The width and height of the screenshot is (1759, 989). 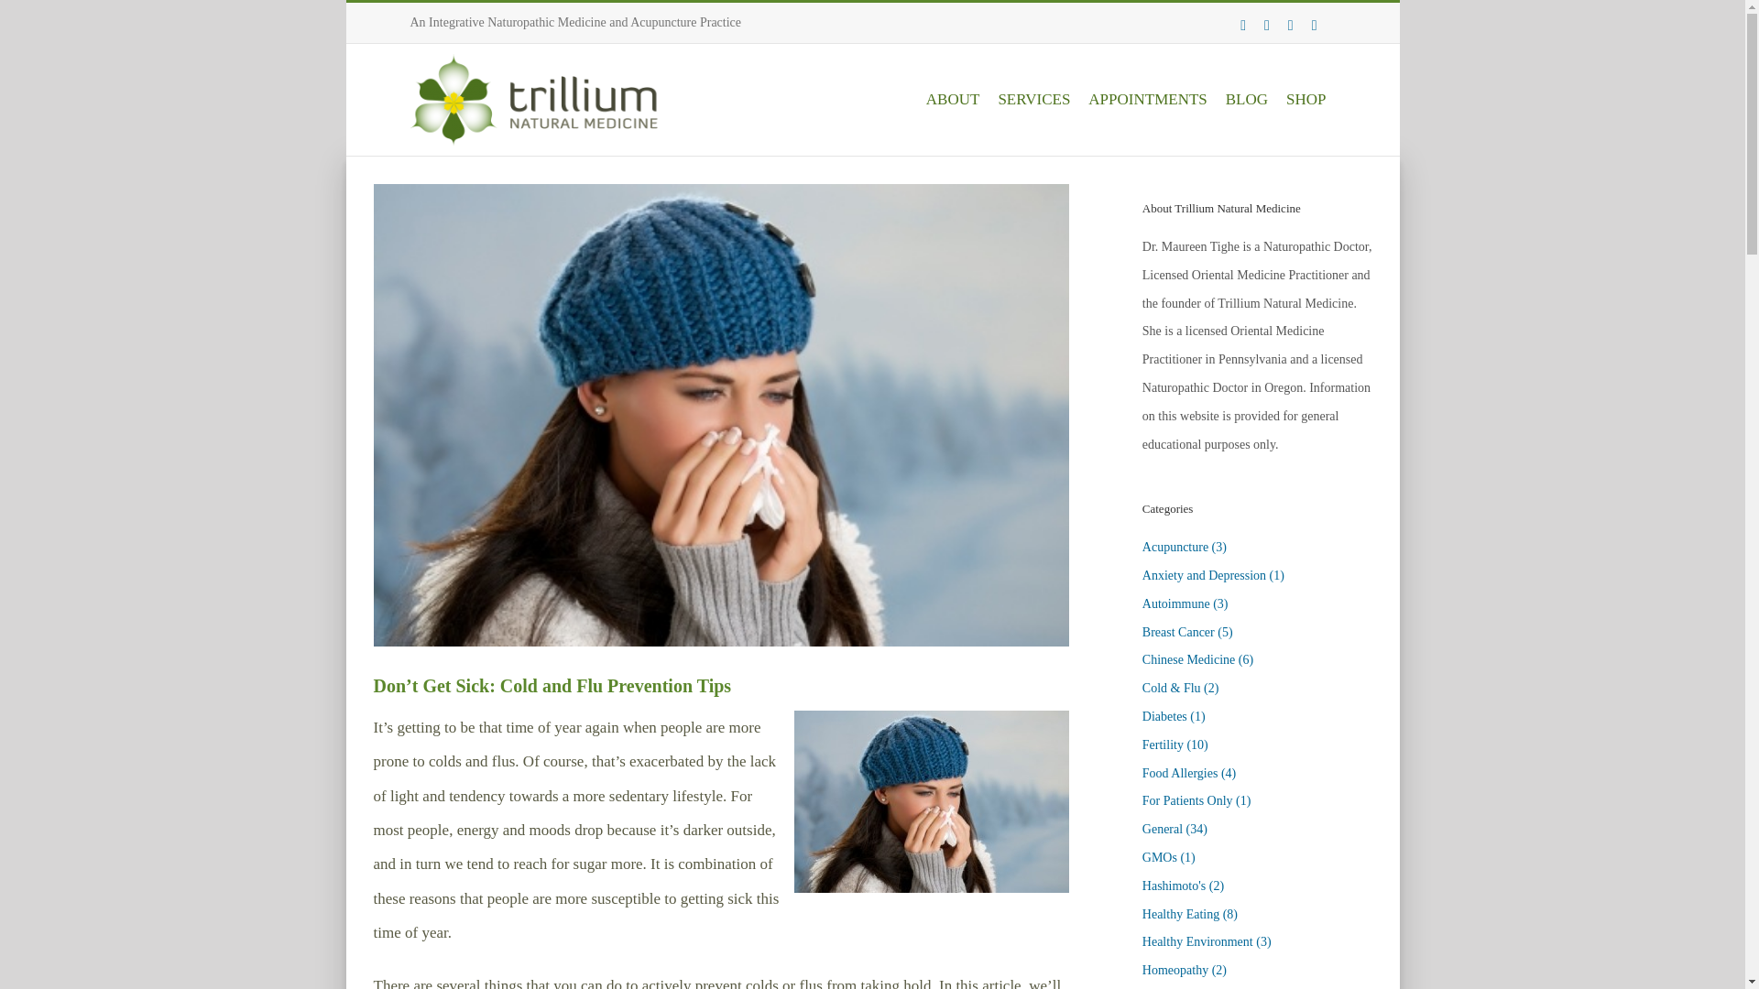 I want to click on APPOINTMENTS, so click(x=1147, y=99).